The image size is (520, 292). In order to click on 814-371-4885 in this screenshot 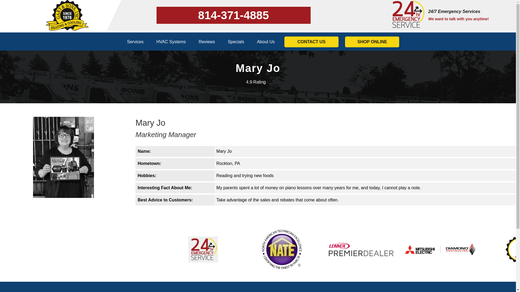, I will do `click(233, 15)`.